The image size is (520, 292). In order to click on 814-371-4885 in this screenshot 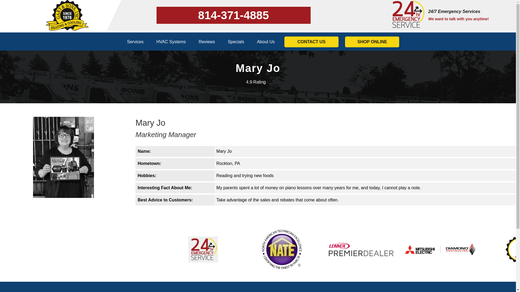, I will do `click(233, 15)`.